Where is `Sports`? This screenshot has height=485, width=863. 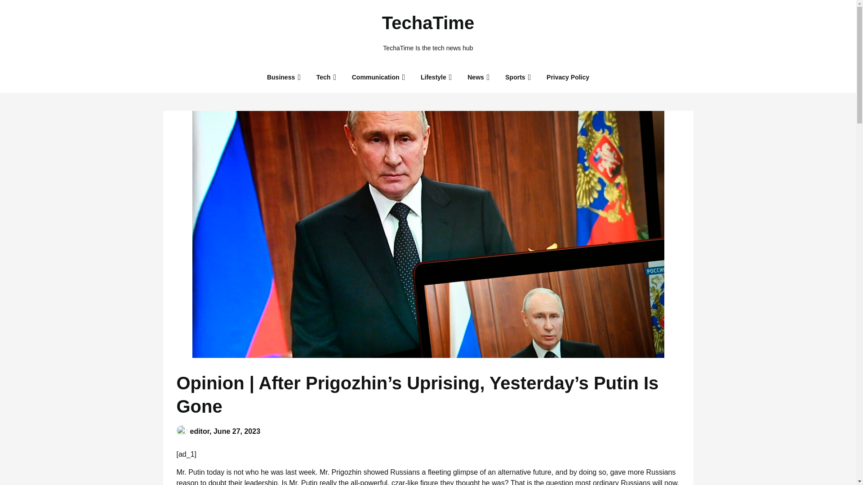
Sports is located at coordinates (515, 77).